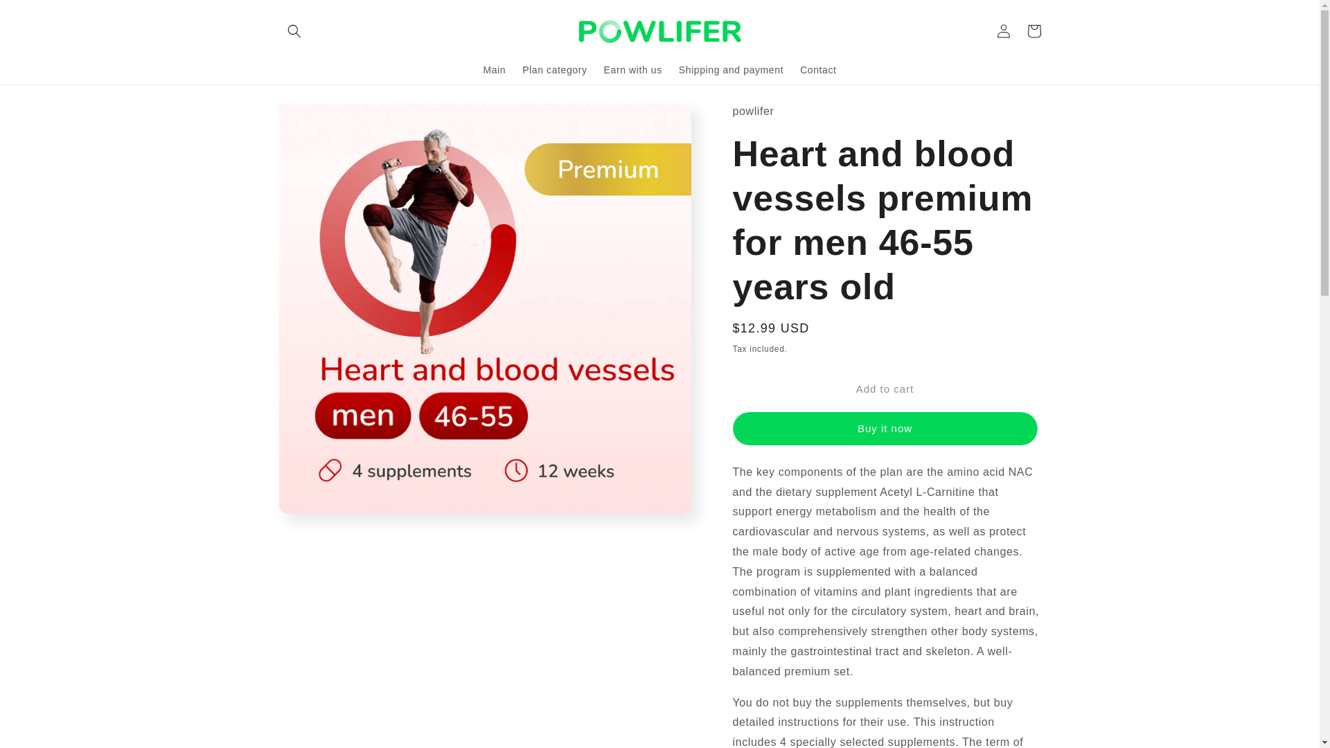 Image resolution: width=1330 pixels, height=748 pixels. Describe the element at coordinates (817, 69) in the screenshot. I see `Contact` at that location.